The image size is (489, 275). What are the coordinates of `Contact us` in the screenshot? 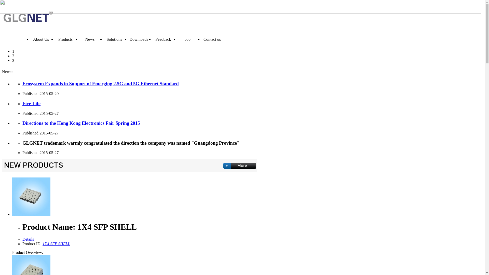 It's located at (212, 39).